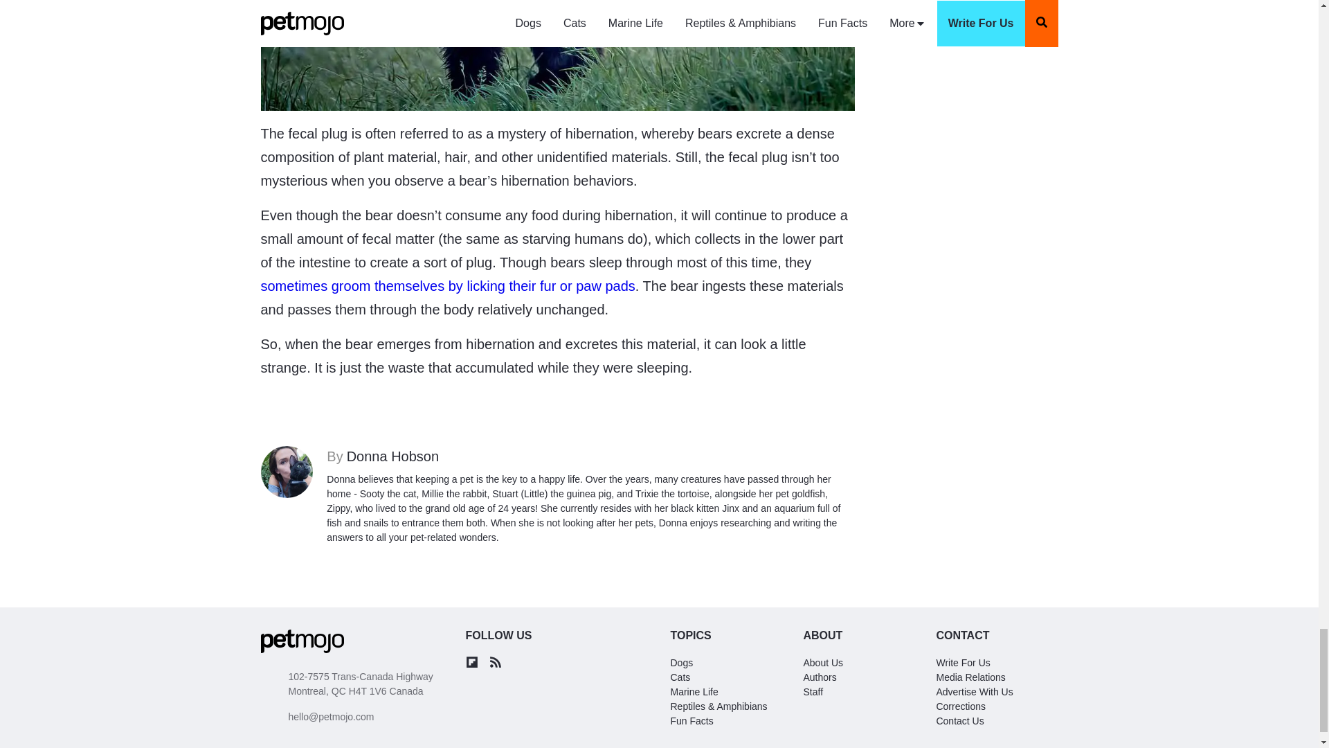 This screenshot has height=748, width=1329. I want to click on Authors, so click(970, 677).